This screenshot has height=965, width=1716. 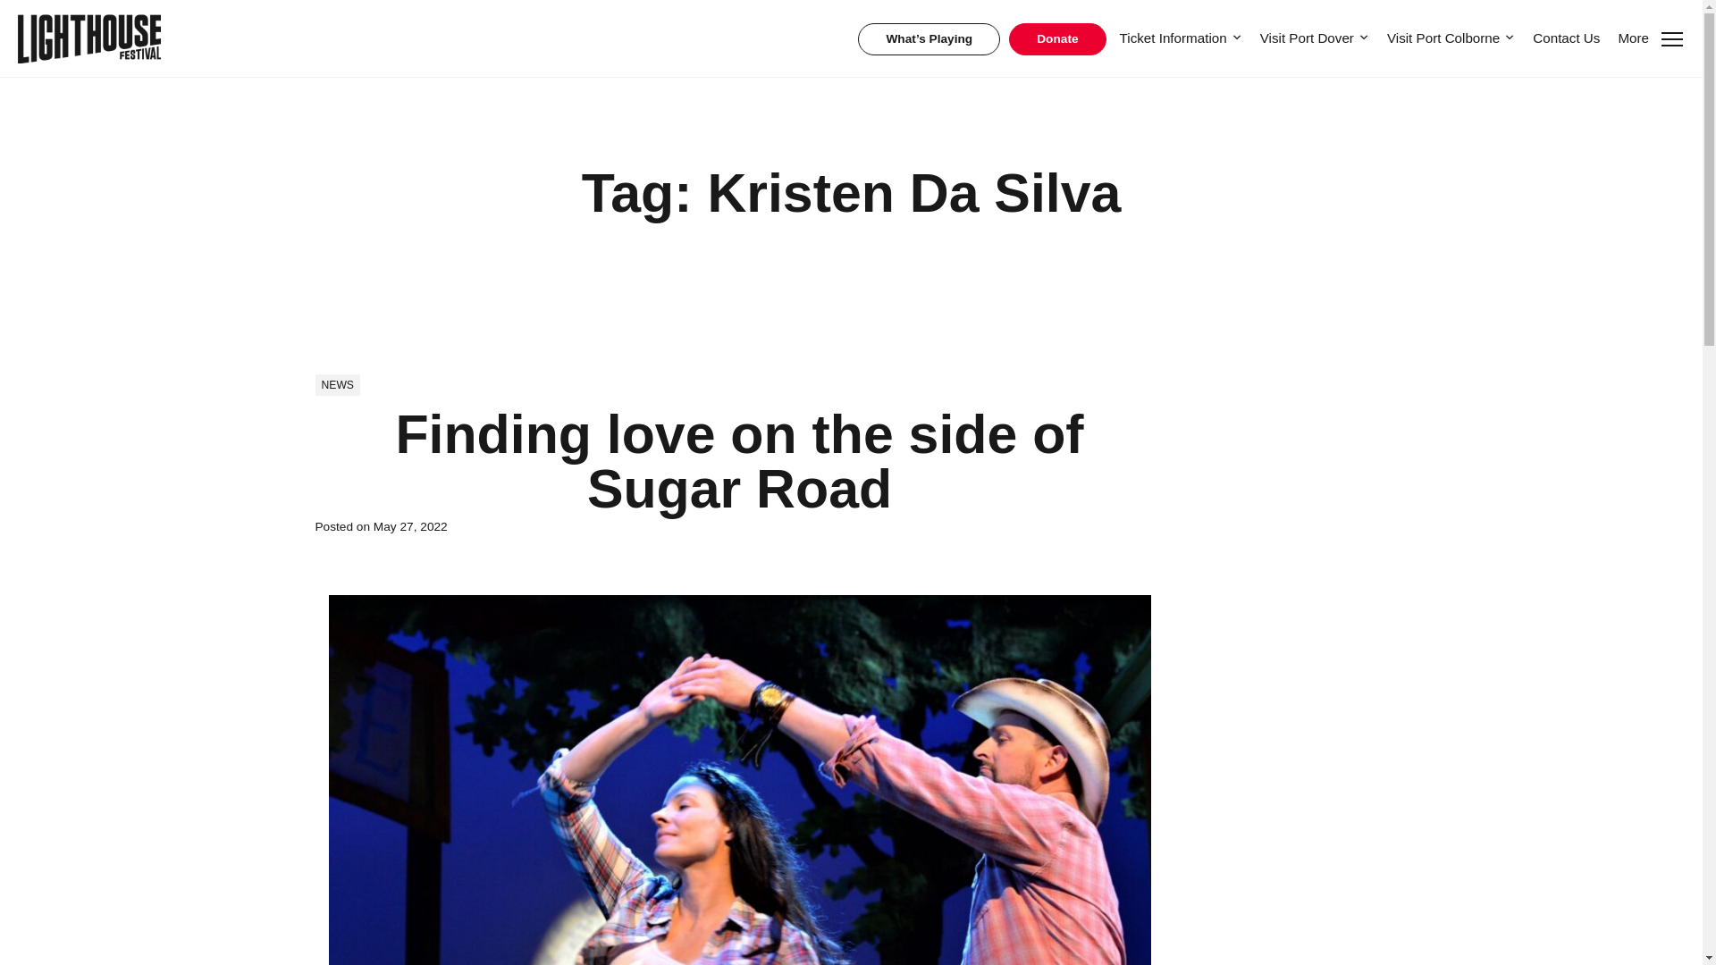 I want to click on Visit Port Colborne, so click(x=1450, y=38).